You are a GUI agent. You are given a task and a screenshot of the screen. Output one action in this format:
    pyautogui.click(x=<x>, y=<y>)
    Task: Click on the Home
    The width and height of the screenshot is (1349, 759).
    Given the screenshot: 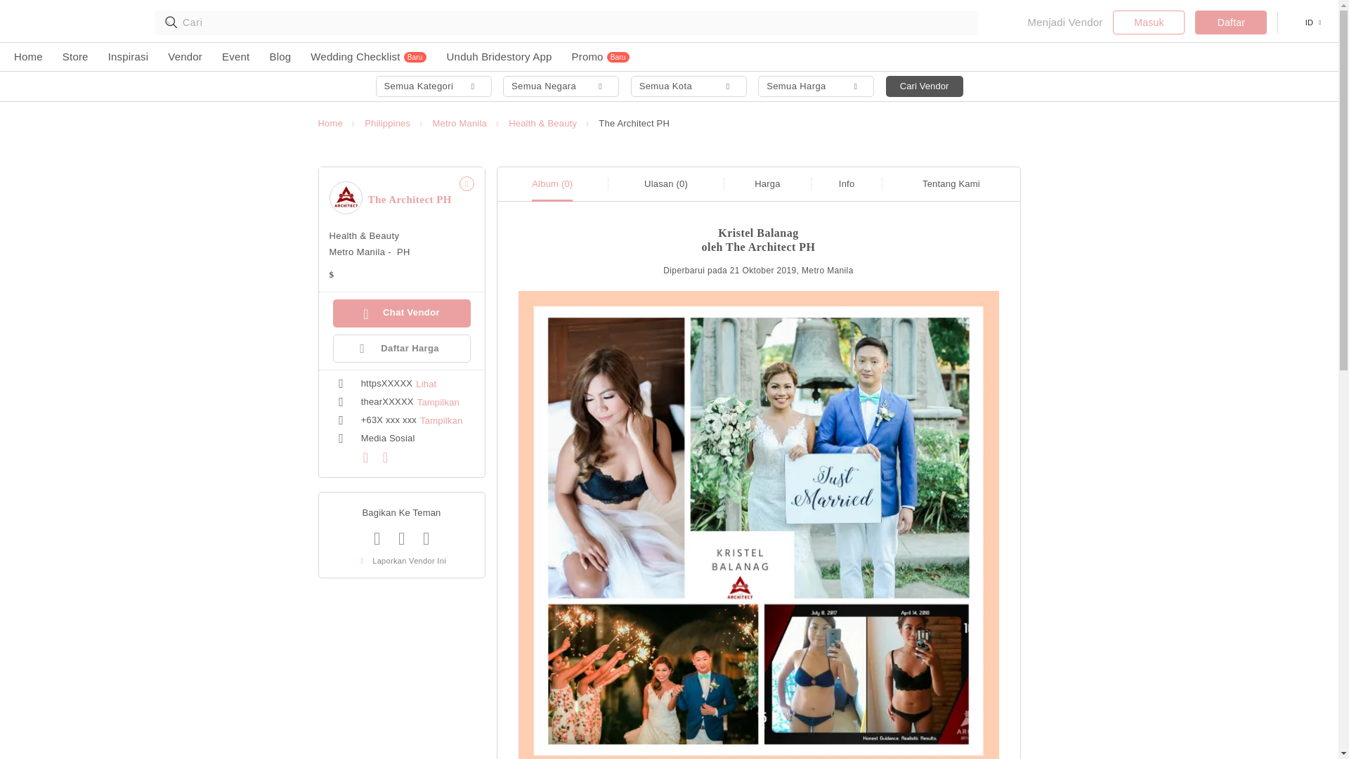 What is the action you would take?
    pyautogui.click(x=28, y=56)
    